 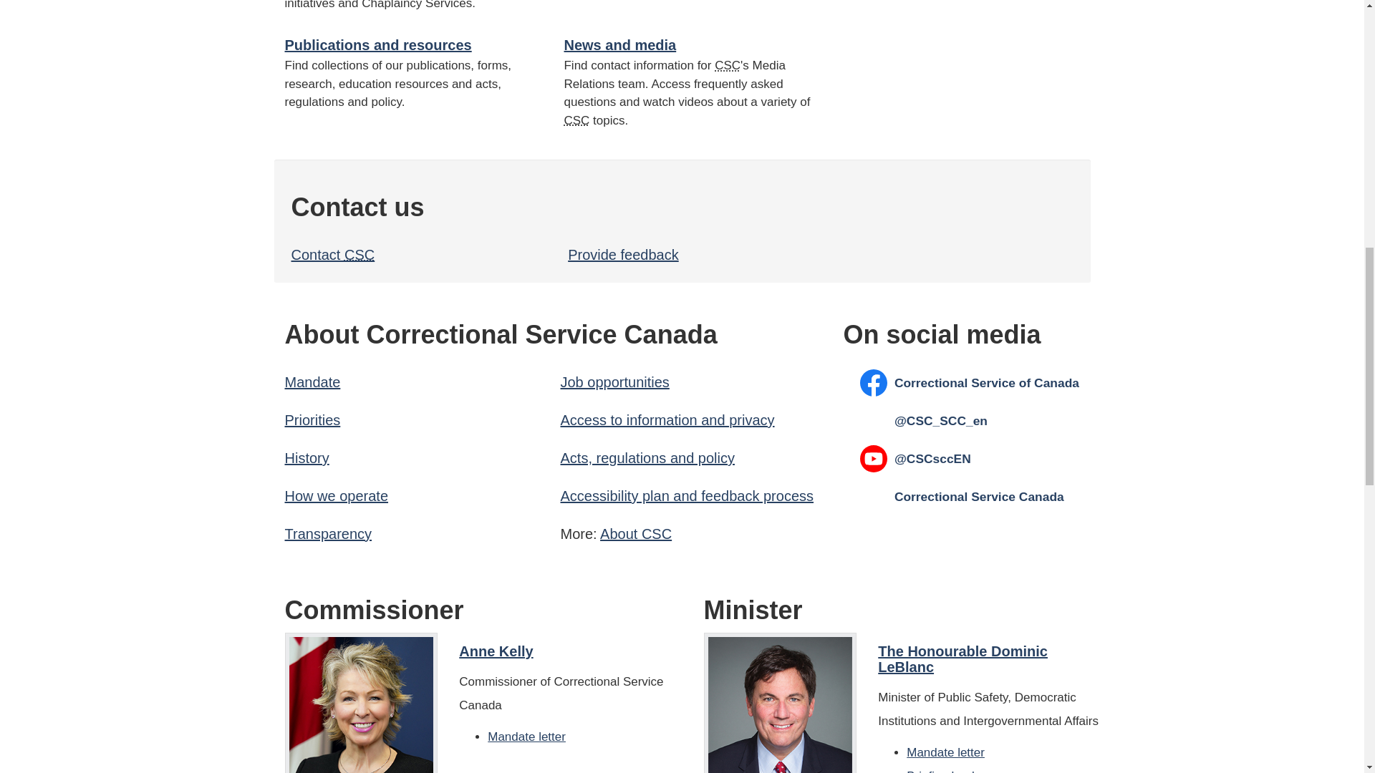 What do you see at coordinates (576, 120) in the screenshot?
I see `Correctional Service Canada` at bounding box center [576, 120].